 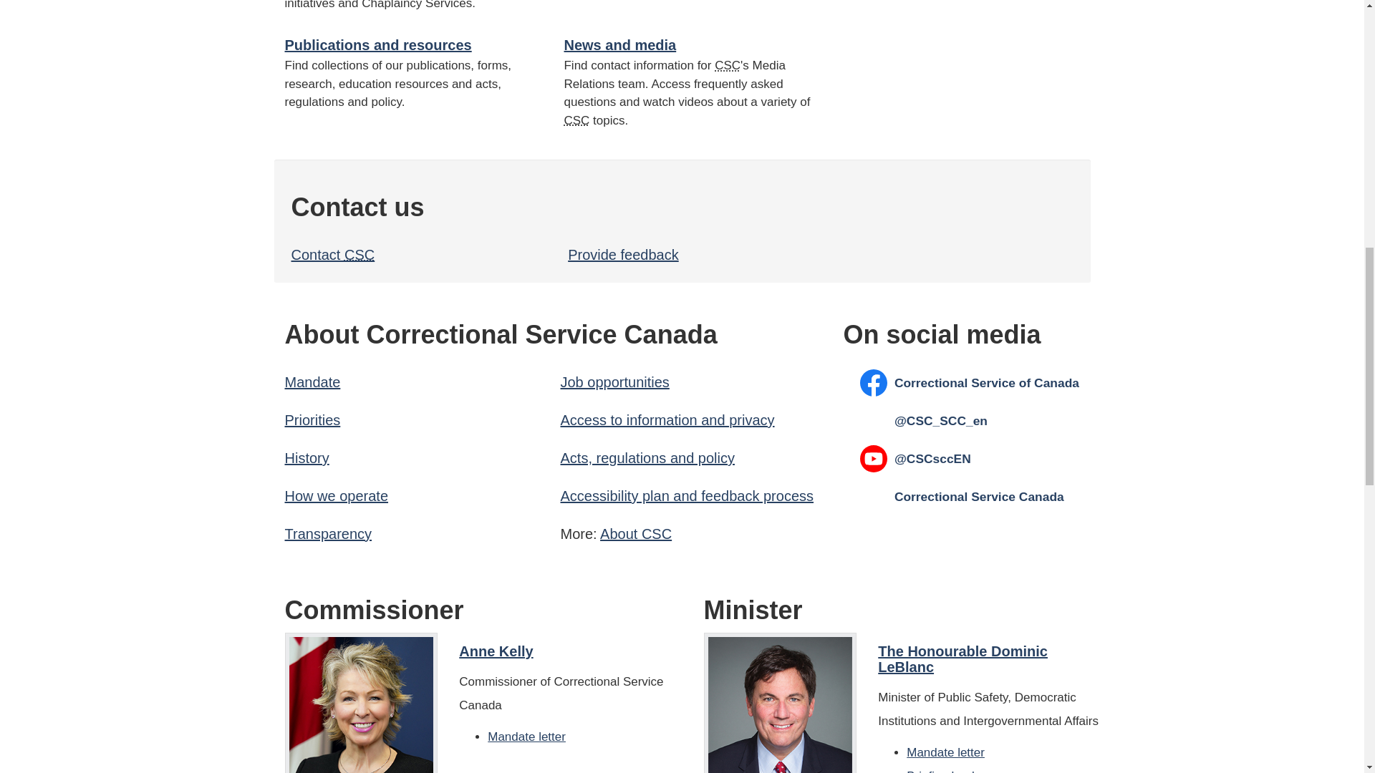 What do you see at coordinates (576, 120) in the screenshot?
I see `Correctional Service Canada` at bounding box center [576, 120].